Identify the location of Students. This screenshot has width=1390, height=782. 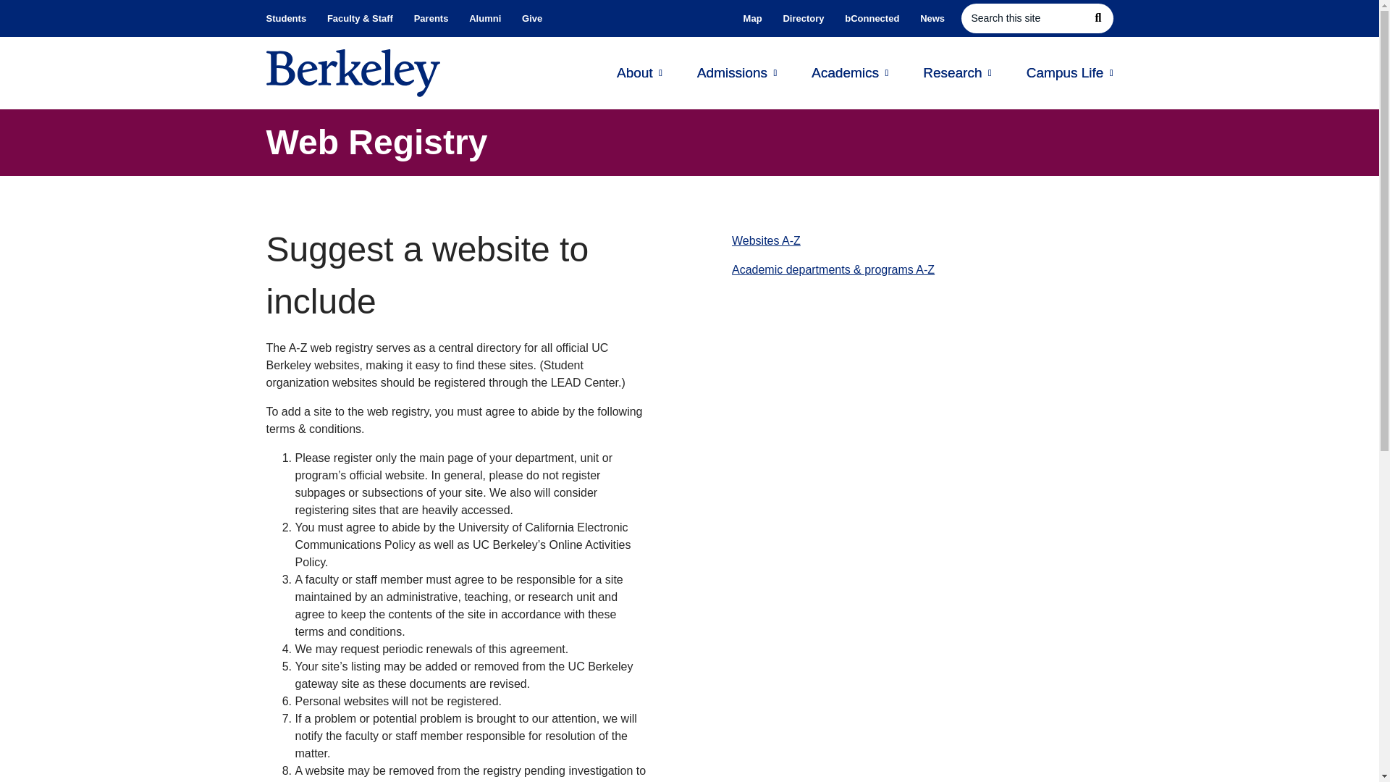
(291, 19).